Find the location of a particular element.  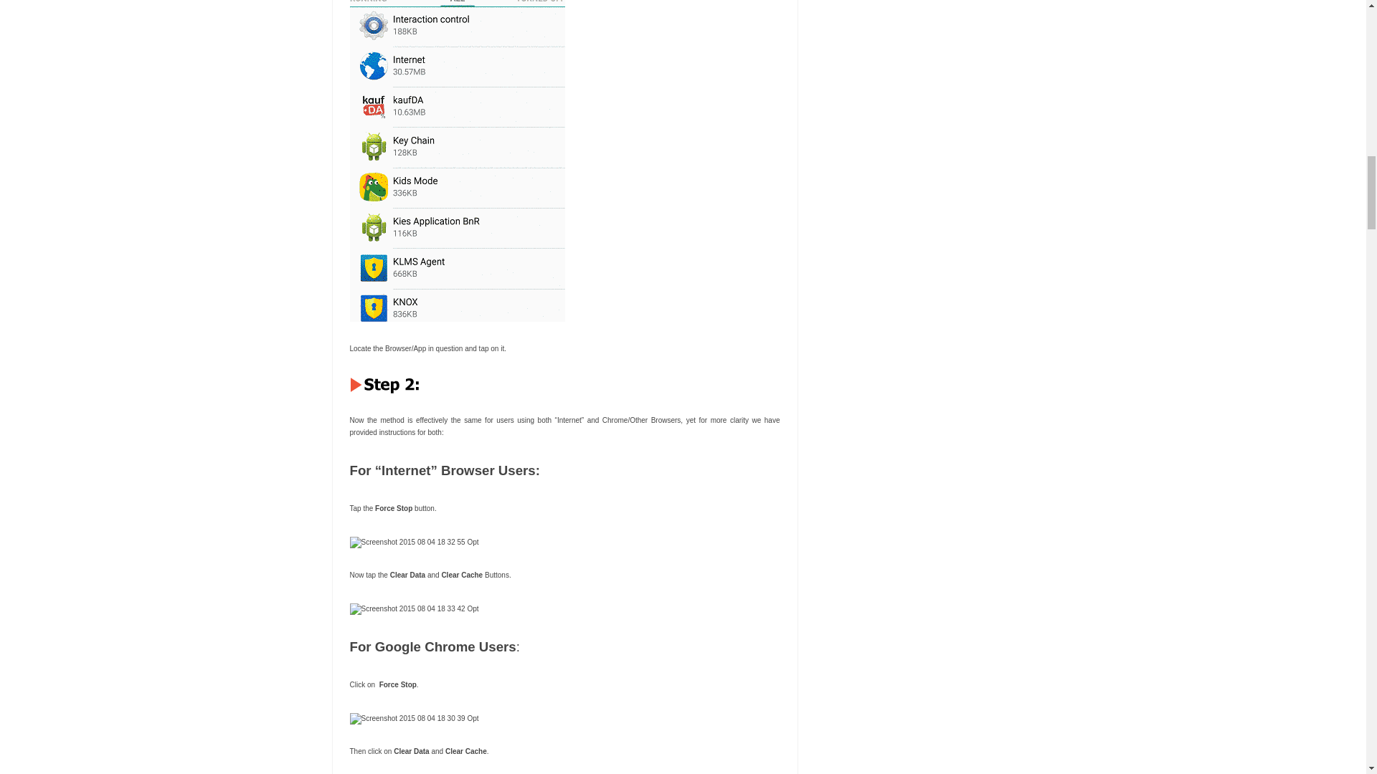

Default Android Browser is located at coordinates (415, 542).